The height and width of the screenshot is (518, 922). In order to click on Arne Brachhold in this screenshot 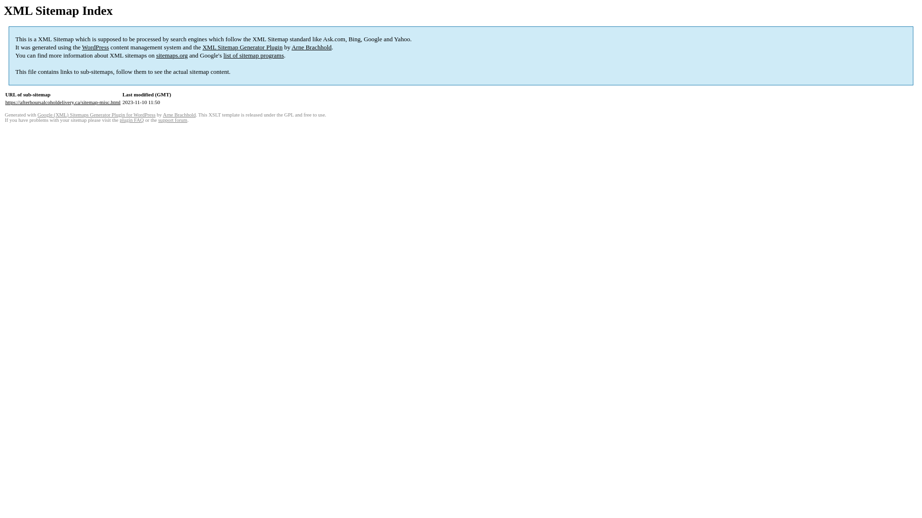, I will do `click(311, 47)`.